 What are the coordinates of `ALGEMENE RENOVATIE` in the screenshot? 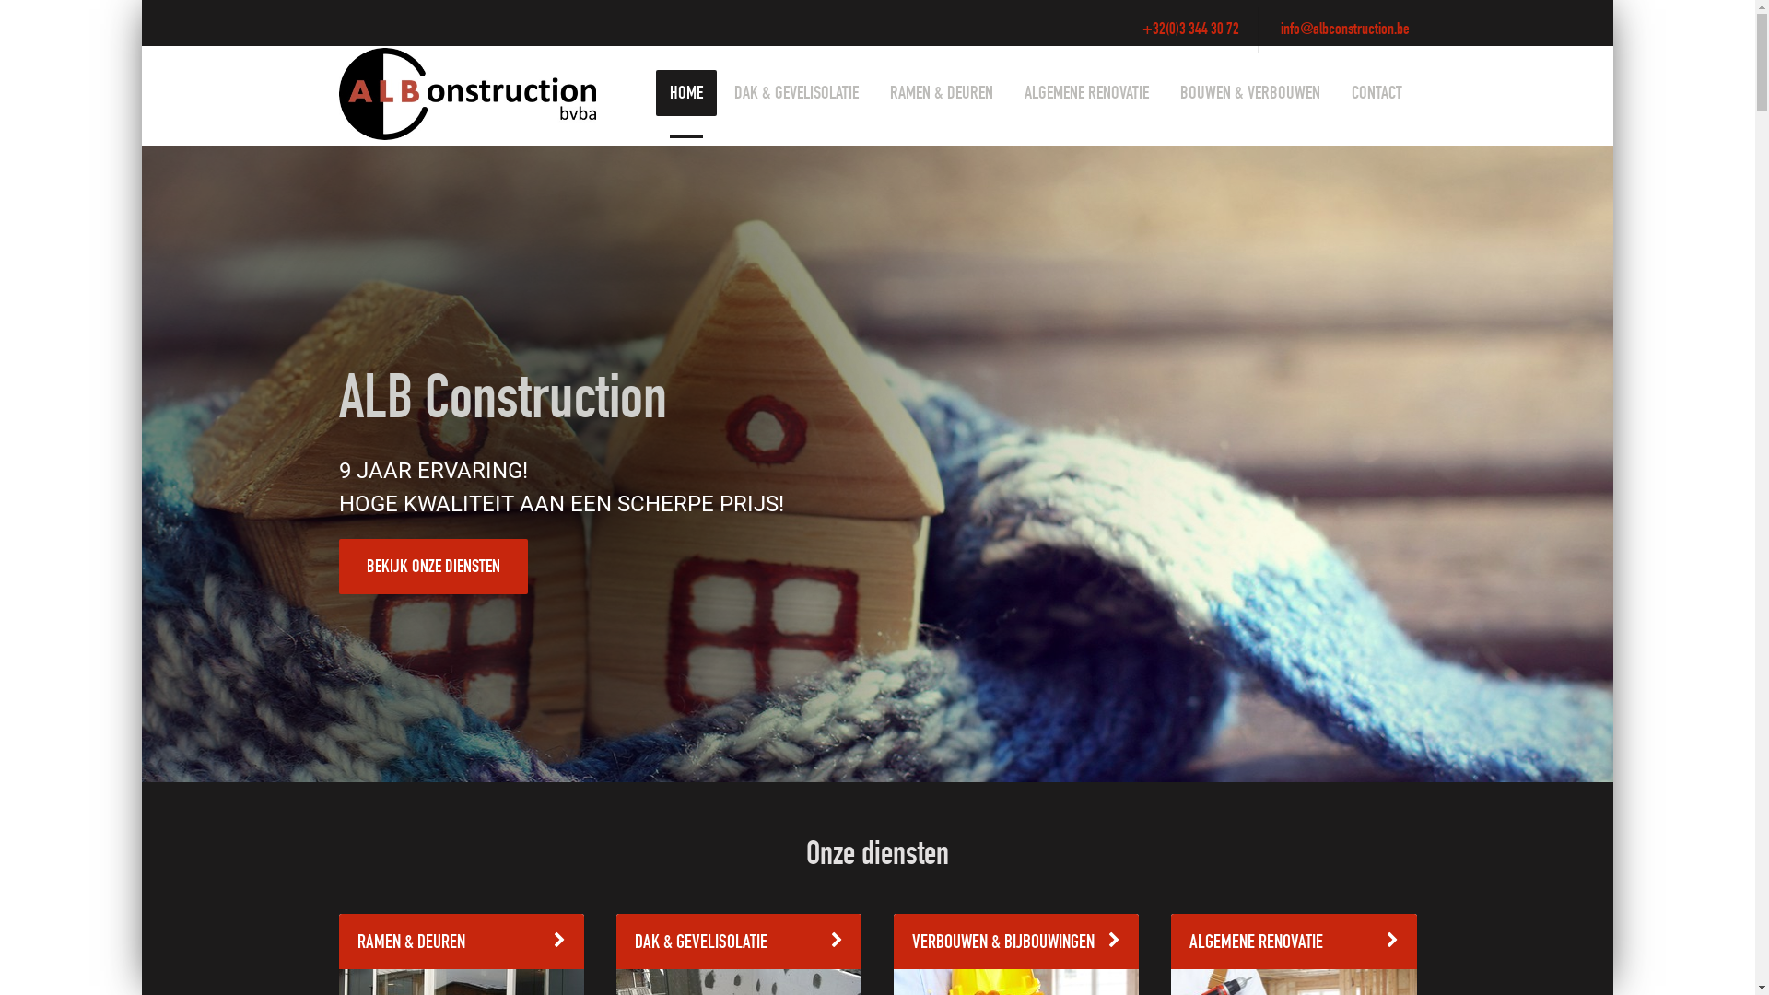 It's located at (1087, 93).